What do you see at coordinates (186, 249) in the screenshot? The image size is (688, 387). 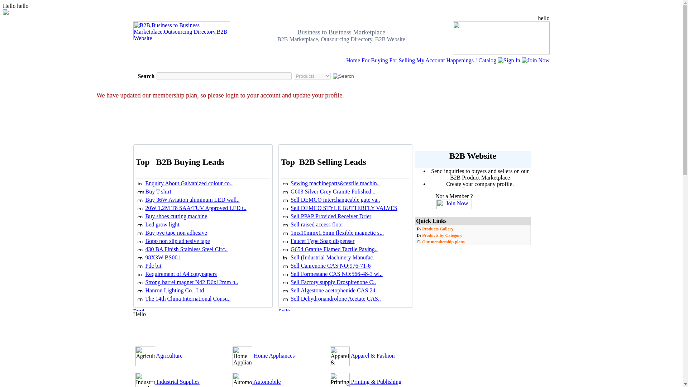 I see `430 BA Finish Stainless Steel Circ..` at bounding box center [186, 249].